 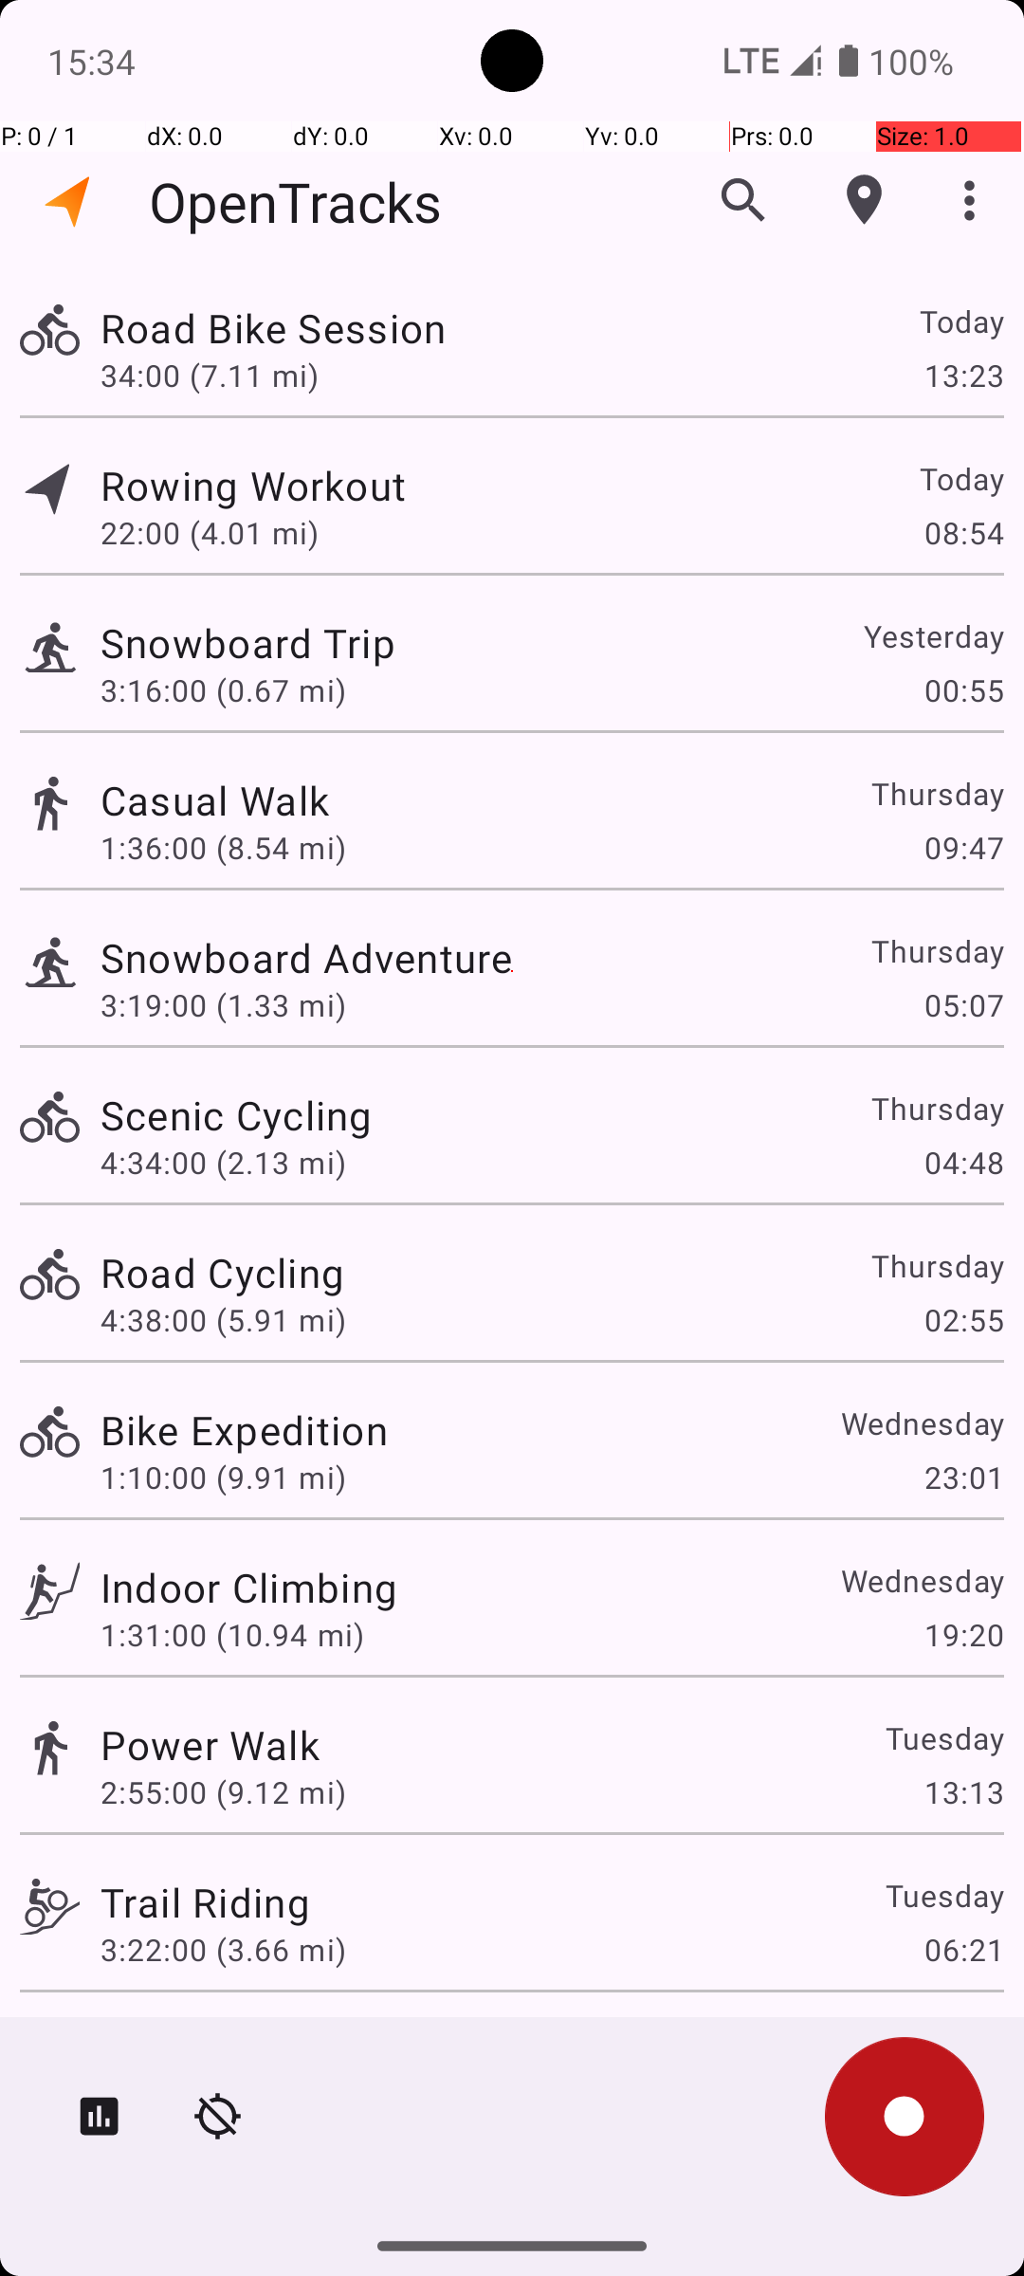 I want to click on 2:55:00 (9.12 mi), so click(x=224, y=1792).